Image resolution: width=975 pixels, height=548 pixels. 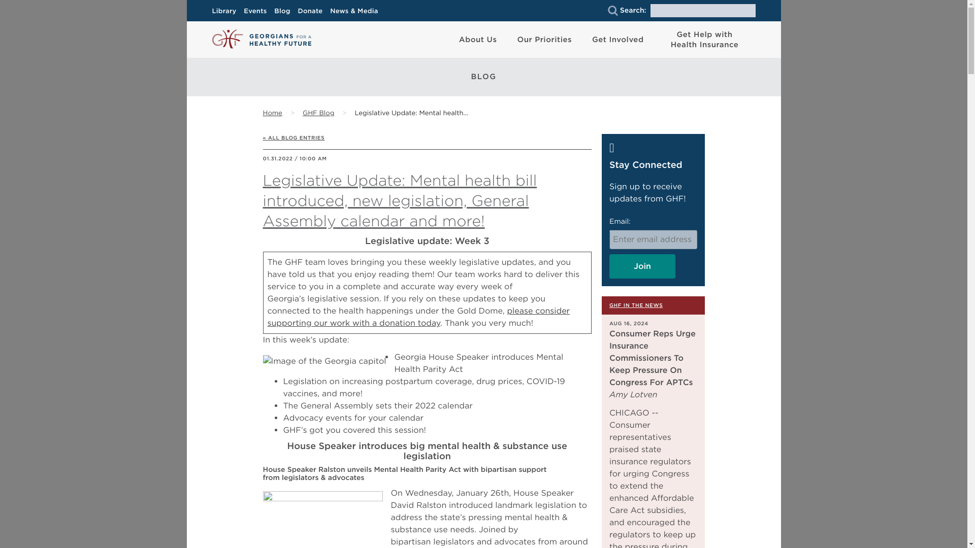 What do you see at coordinates (313, 11) in the screenshot?
I see `Donate` at bounding box center [313, 11].